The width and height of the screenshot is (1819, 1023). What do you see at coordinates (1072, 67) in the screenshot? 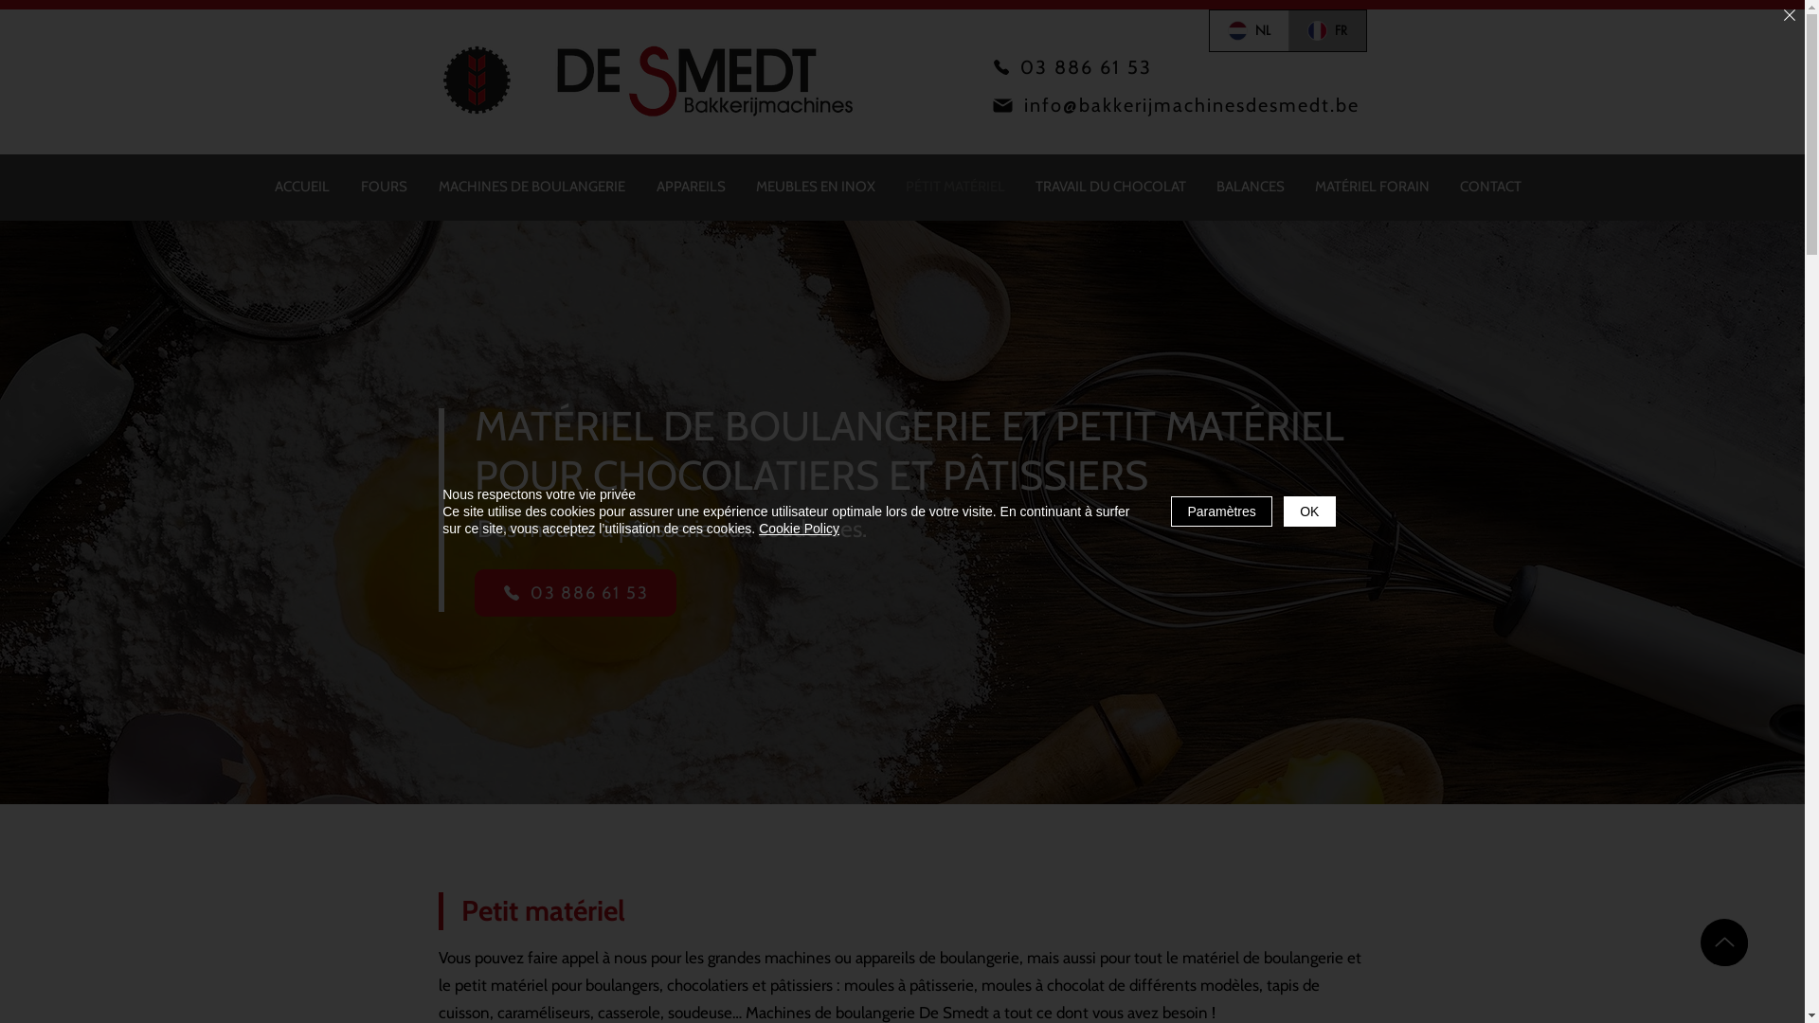
I see `03 886 61 53` at bounding box center [1072, 67].